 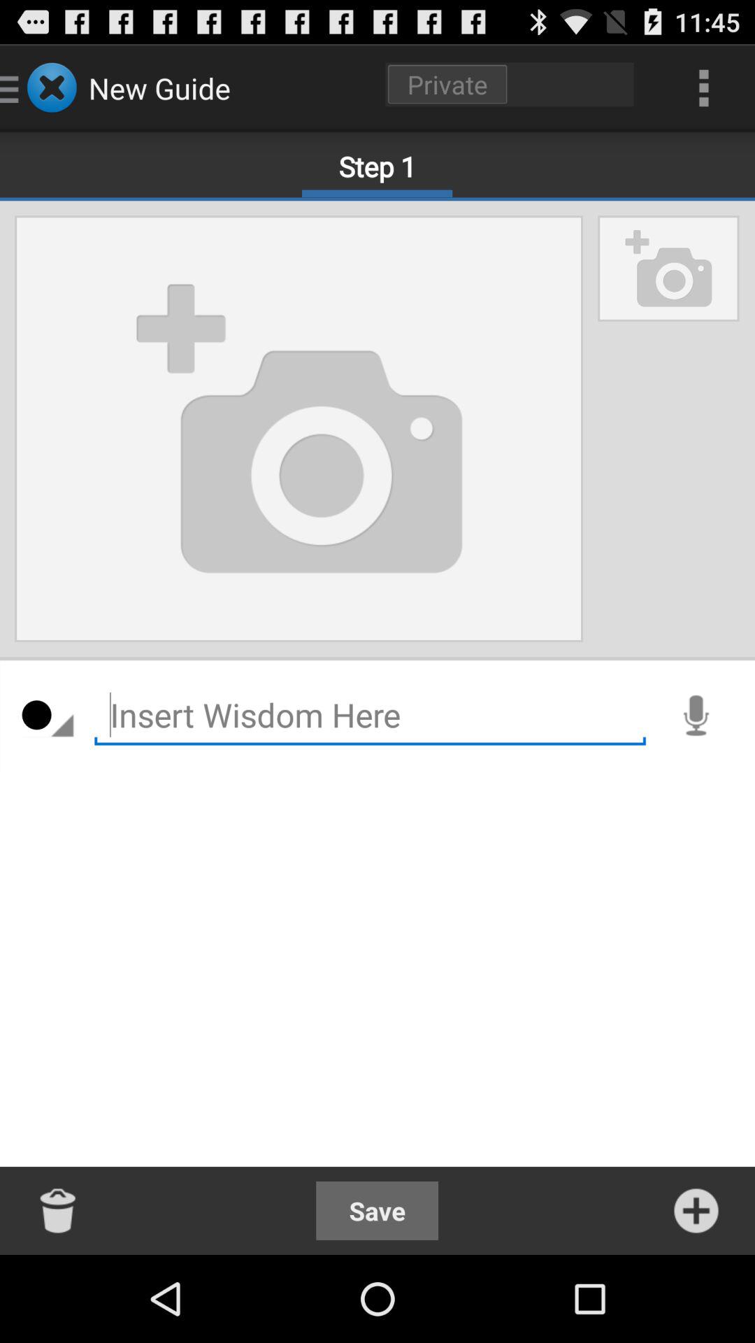 What do you see at coordinates (377, 1210) in the screenshot?
I see `launch the item at the bottom` at bounding box center [377, 1210].